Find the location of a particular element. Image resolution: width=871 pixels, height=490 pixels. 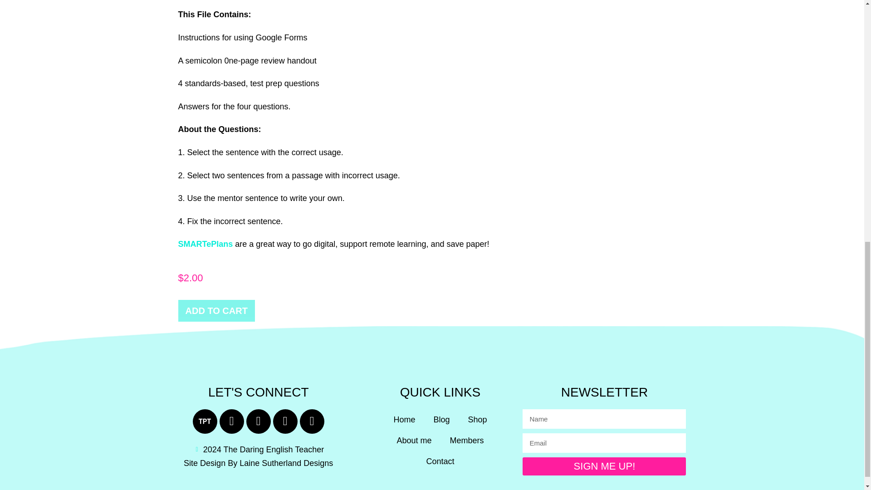

Contact is located at coordinates (440, 461).